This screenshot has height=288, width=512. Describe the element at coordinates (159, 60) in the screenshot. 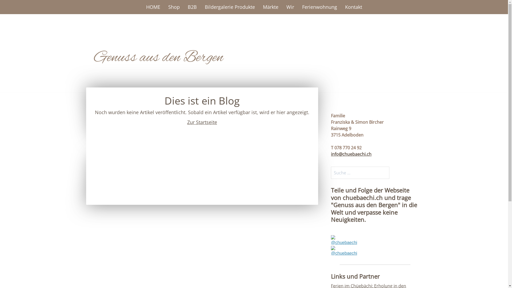

I see `Genuss aus den Bergen` at that location.